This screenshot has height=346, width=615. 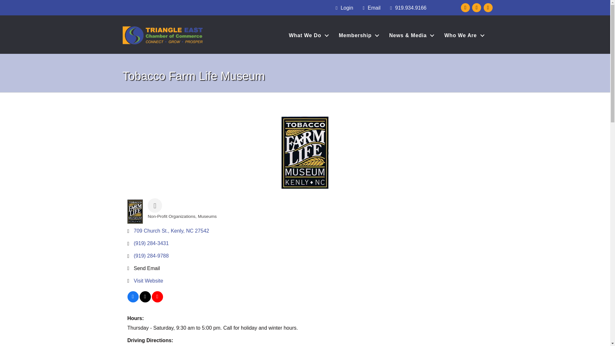 What do you see at coordinates (163, 35) in the screenshot?
I see `TriangleEastChamberPrimaryLogoHorizontal` at bounding box center [163, 35].